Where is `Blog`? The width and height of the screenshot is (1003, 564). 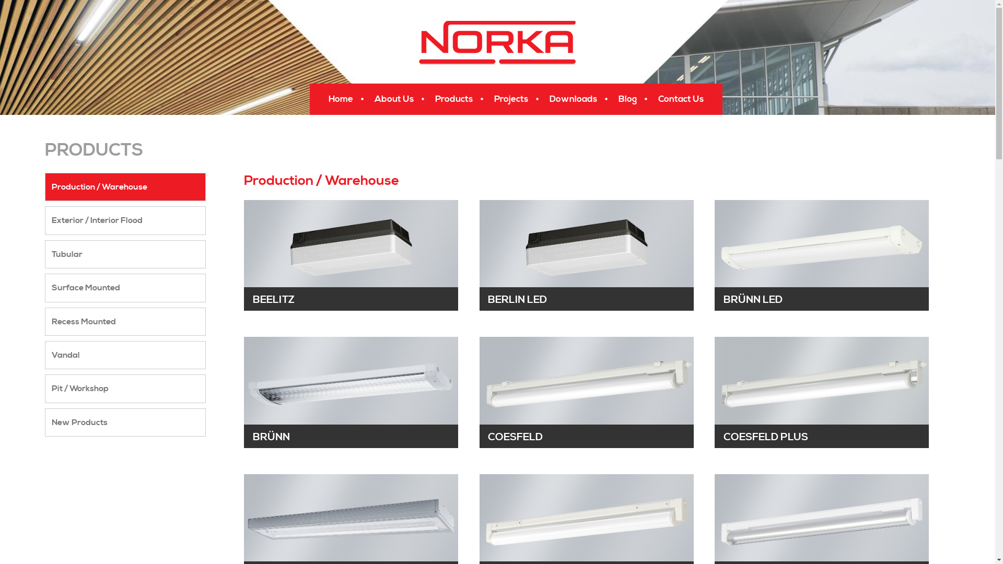 Blog is located at coordinates (629, 99).